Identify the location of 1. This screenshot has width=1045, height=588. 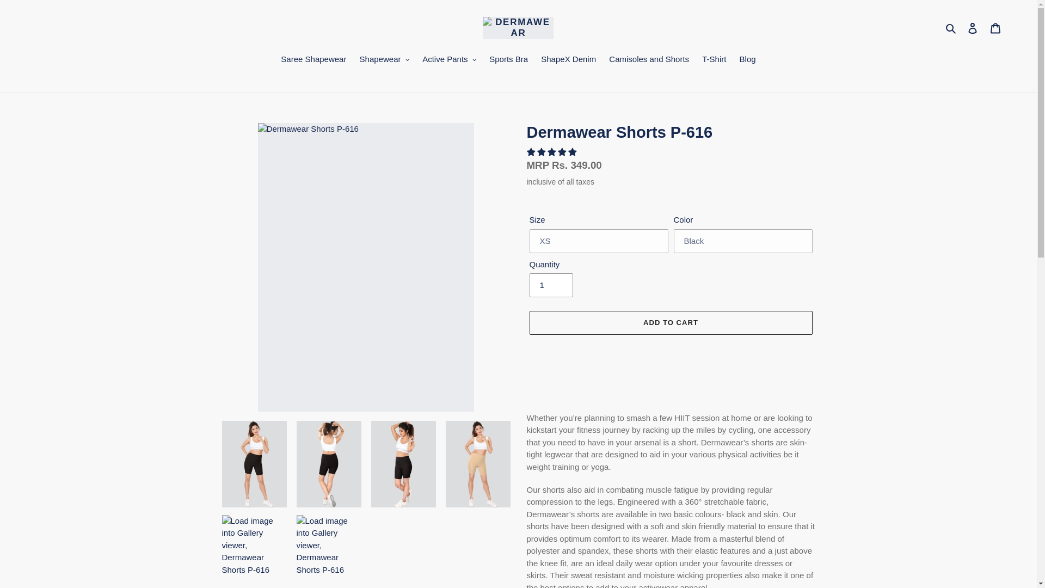
(551, 285).